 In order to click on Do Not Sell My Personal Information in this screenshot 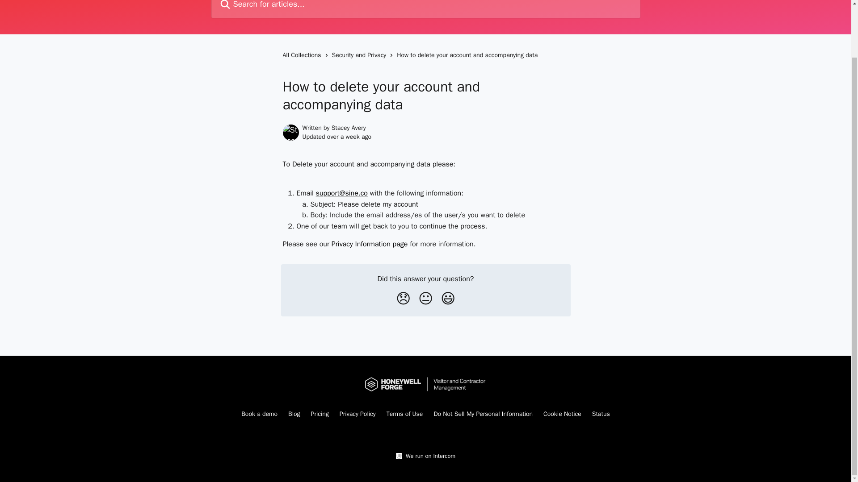, I will do `click(483, 414)`.